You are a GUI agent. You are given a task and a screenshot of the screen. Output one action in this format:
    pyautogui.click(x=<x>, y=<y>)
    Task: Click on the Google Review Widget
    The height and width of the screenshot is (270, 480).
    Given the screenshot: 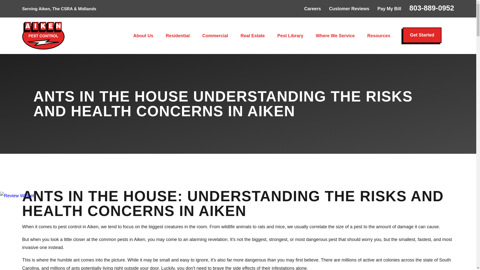 What is the action you would take?
    pyautogui.click(x=17, y=195)
    